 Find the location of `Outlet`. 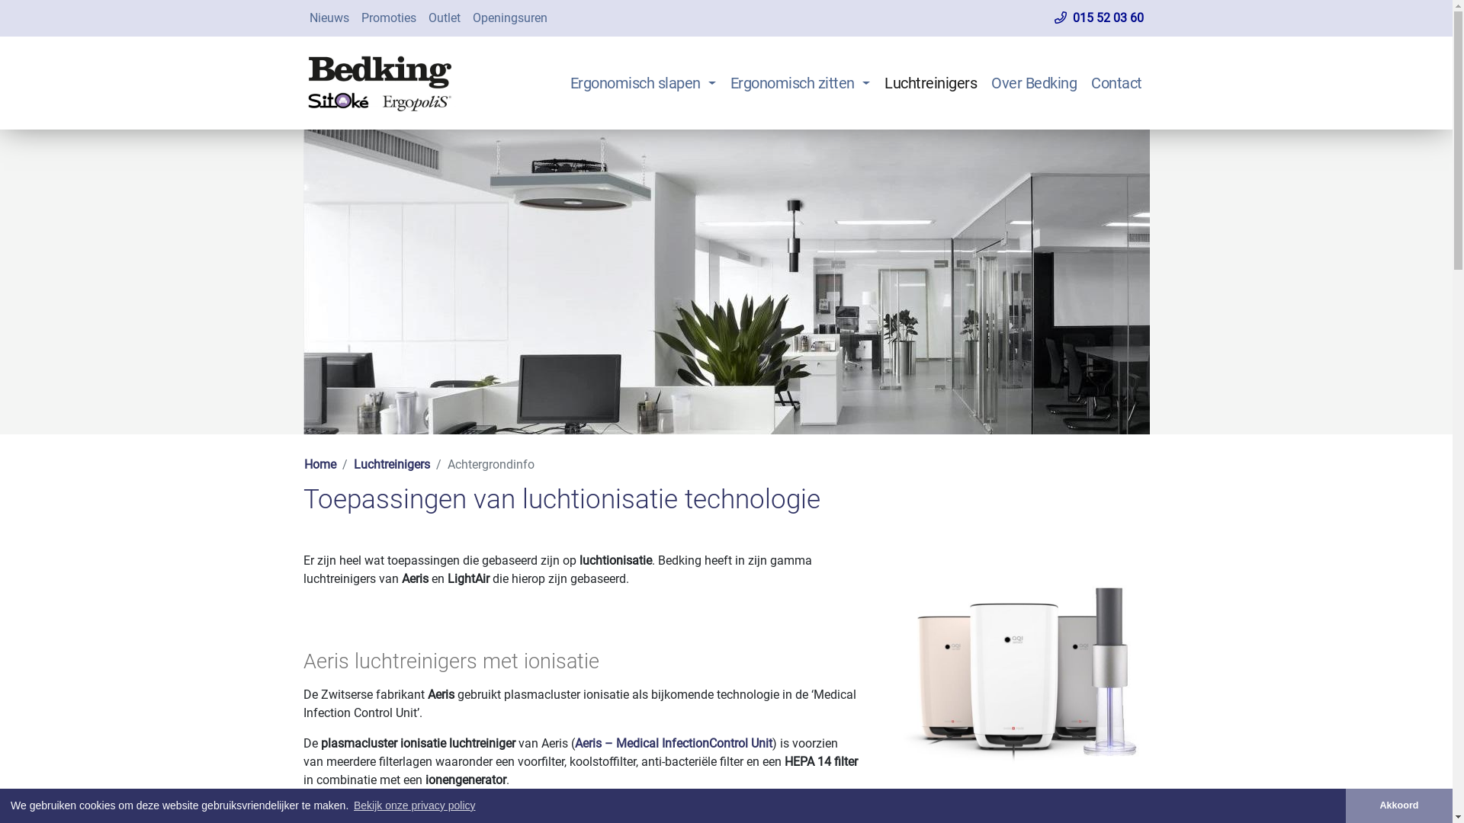

Outlet is located at coordinates (445, 18).